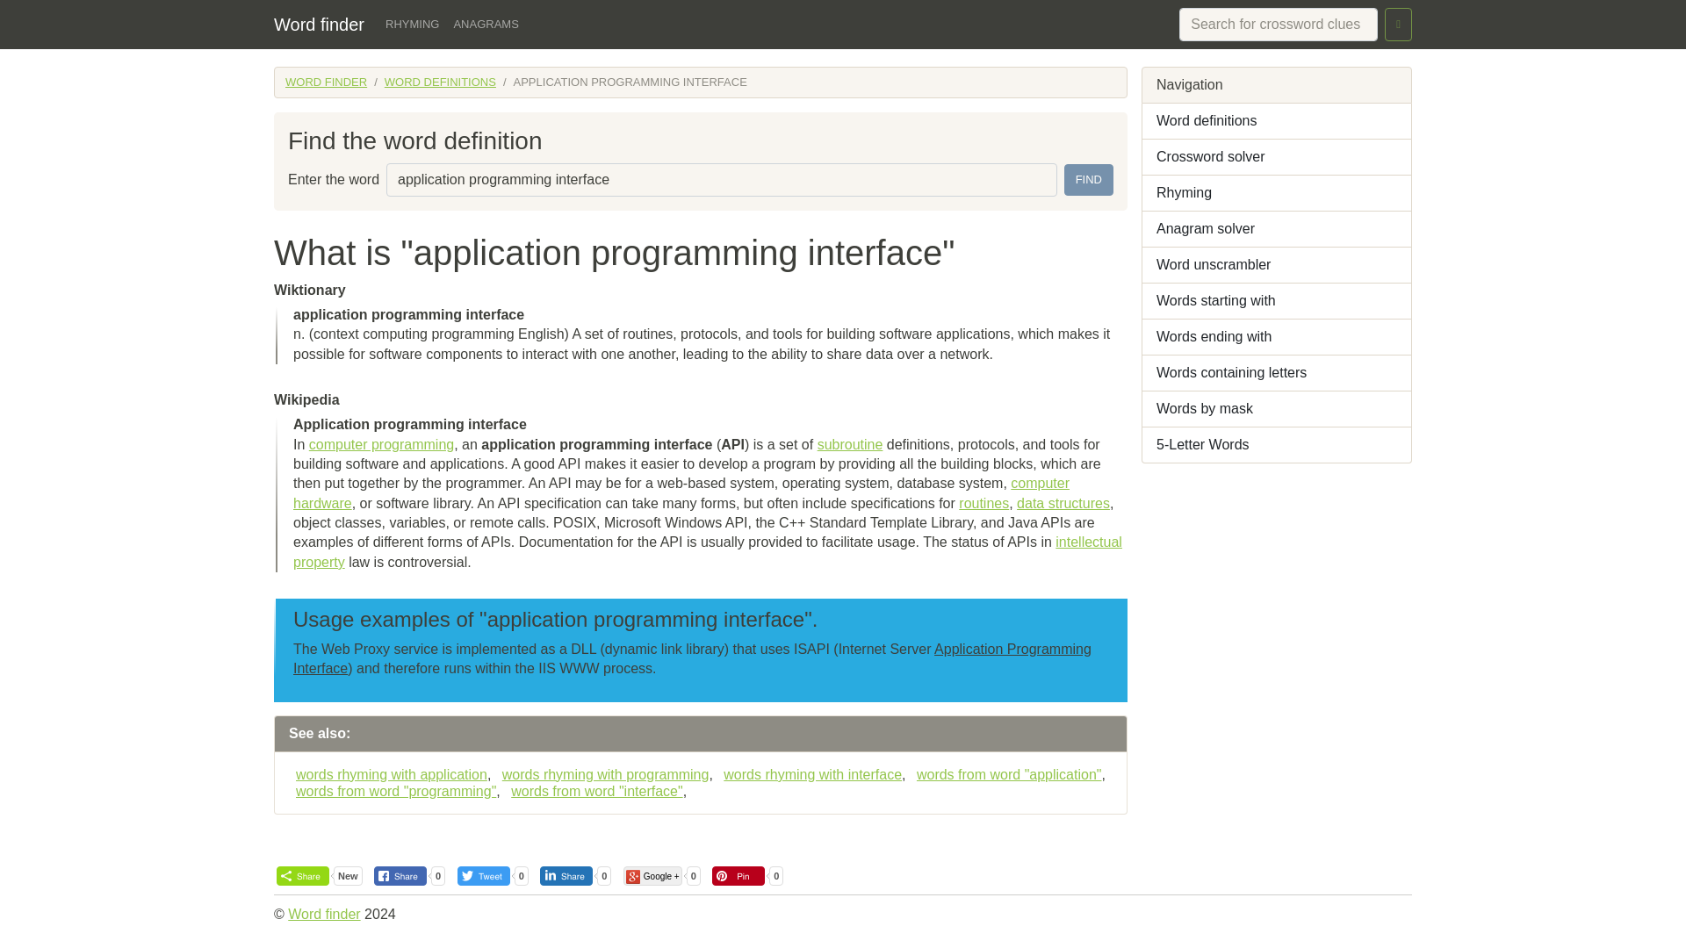  What do you see at coordinates (1006, 774) in the screenshot?
I see `words from word "application"` at bounding box center [1006, 774].